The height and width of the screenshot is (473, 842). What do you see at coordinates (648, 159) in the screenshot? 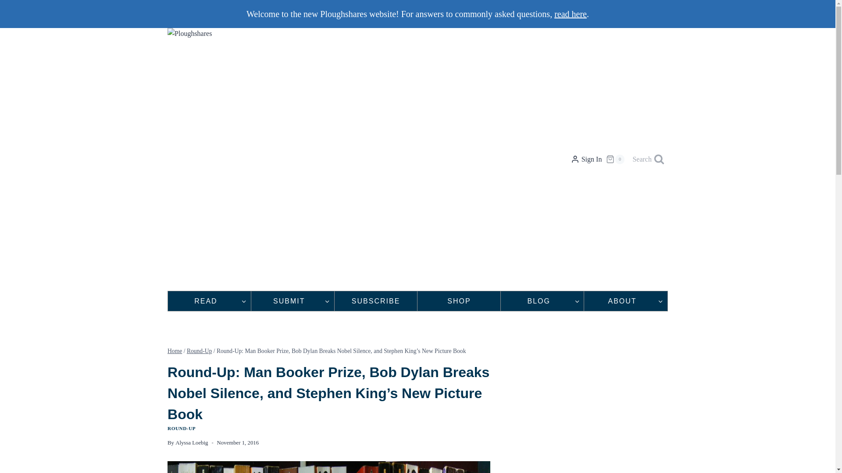
I see `Search` at bounding box center [648, 159].